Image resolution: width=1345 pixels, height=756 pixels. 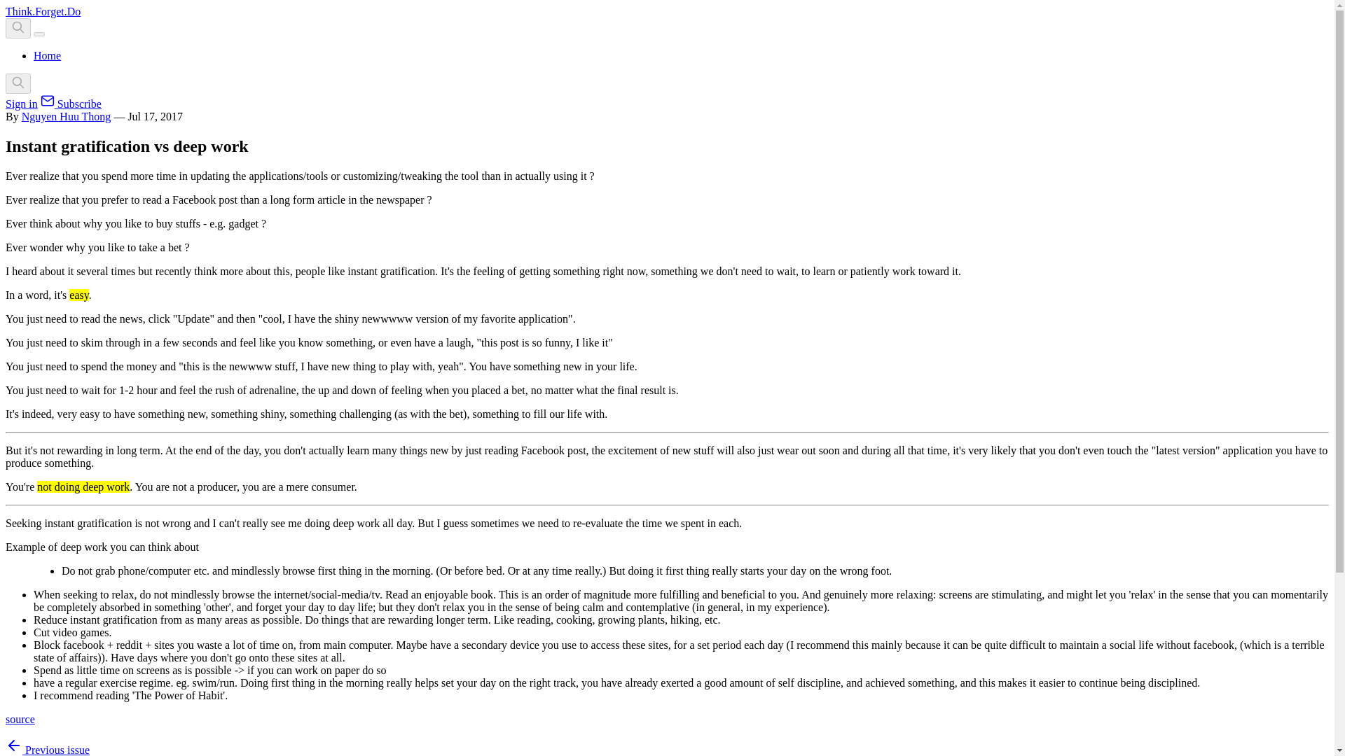 I want to click on Subscribe, so click(x=71, y=104).